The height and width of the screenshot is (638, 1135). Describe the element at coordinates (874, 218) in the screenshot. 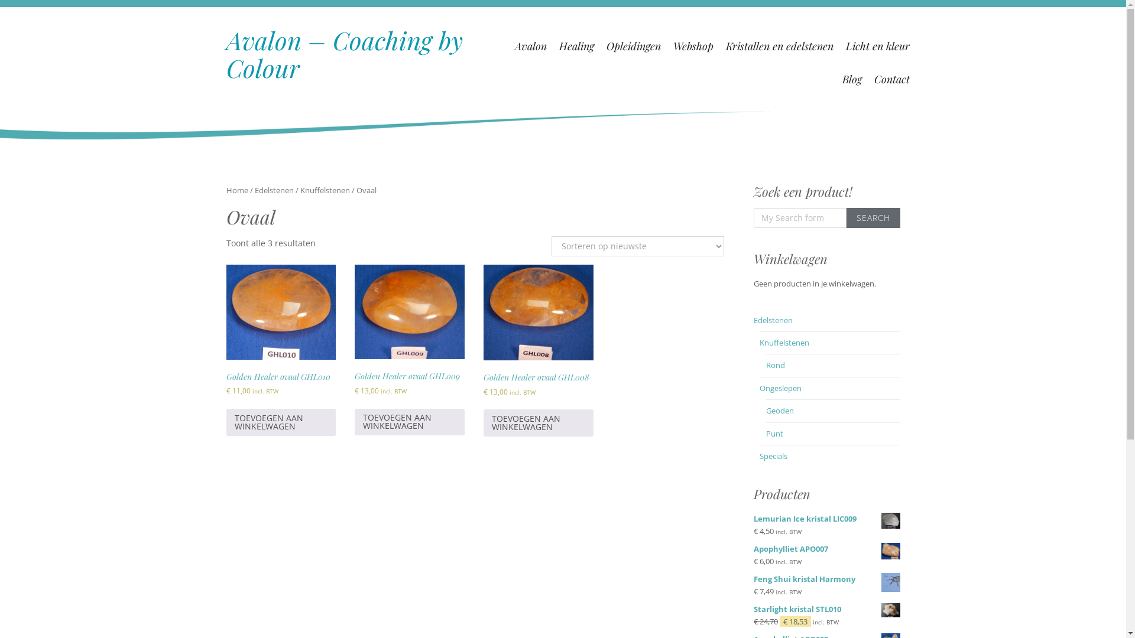

I see `Search` at that location.